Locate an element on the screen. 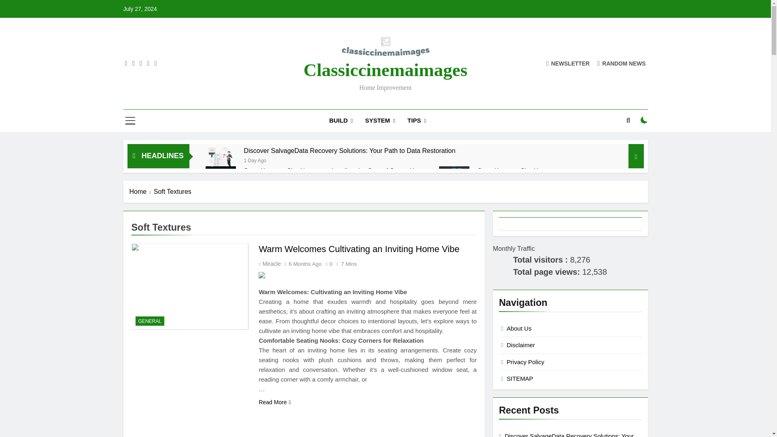 This screenshot has height=437, width=777. 1 Day Ago is located at coordinates (255, 159).